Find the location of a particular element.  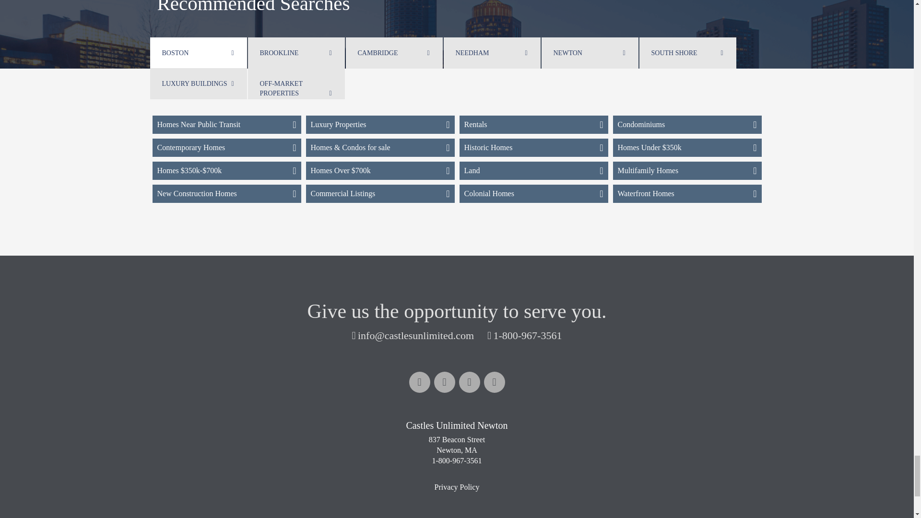

Boston MA Land for Sale is located at coordinates (533, 170).